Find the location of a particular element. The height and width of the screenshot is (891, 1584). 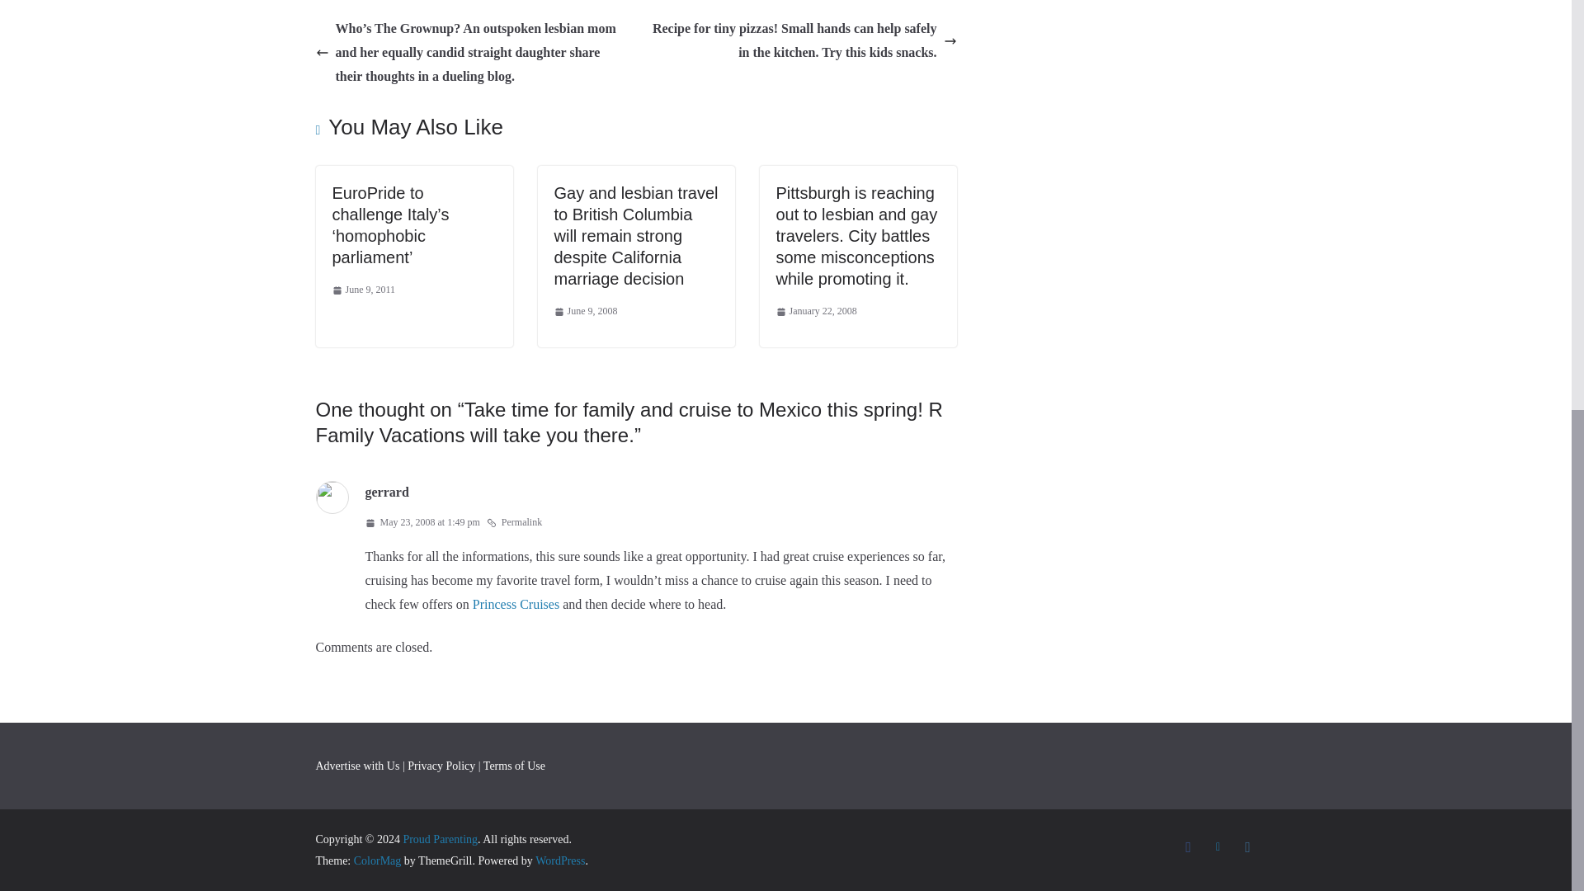

Permalink is located at coordinates (513, 523).